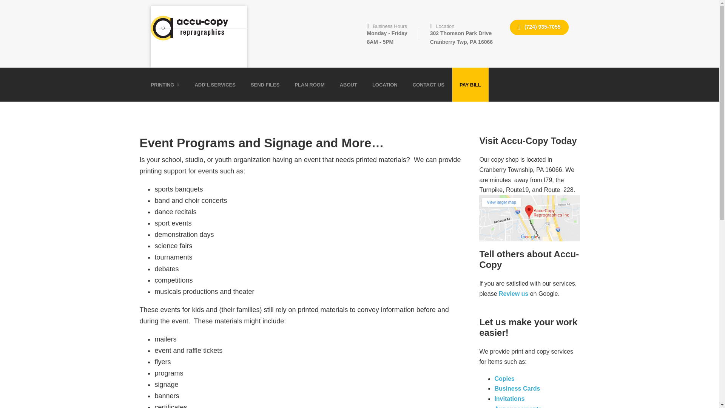  Describe the element at coordinates (310, 85) in the screenshot. I see `PAY BILL` at that location.